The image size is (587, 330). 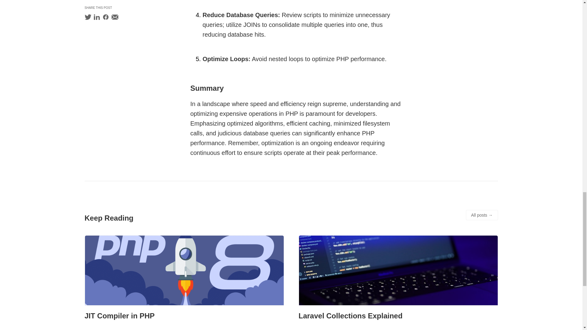 I want to click on JIT Compiler in PHP, so click(x=184, y=271).